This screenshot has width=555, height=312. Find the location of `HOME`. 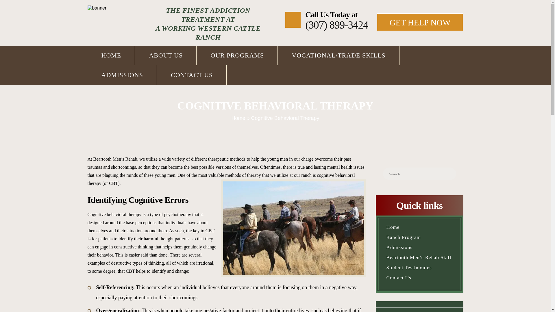

HOME is located at coordinates (111, 55).